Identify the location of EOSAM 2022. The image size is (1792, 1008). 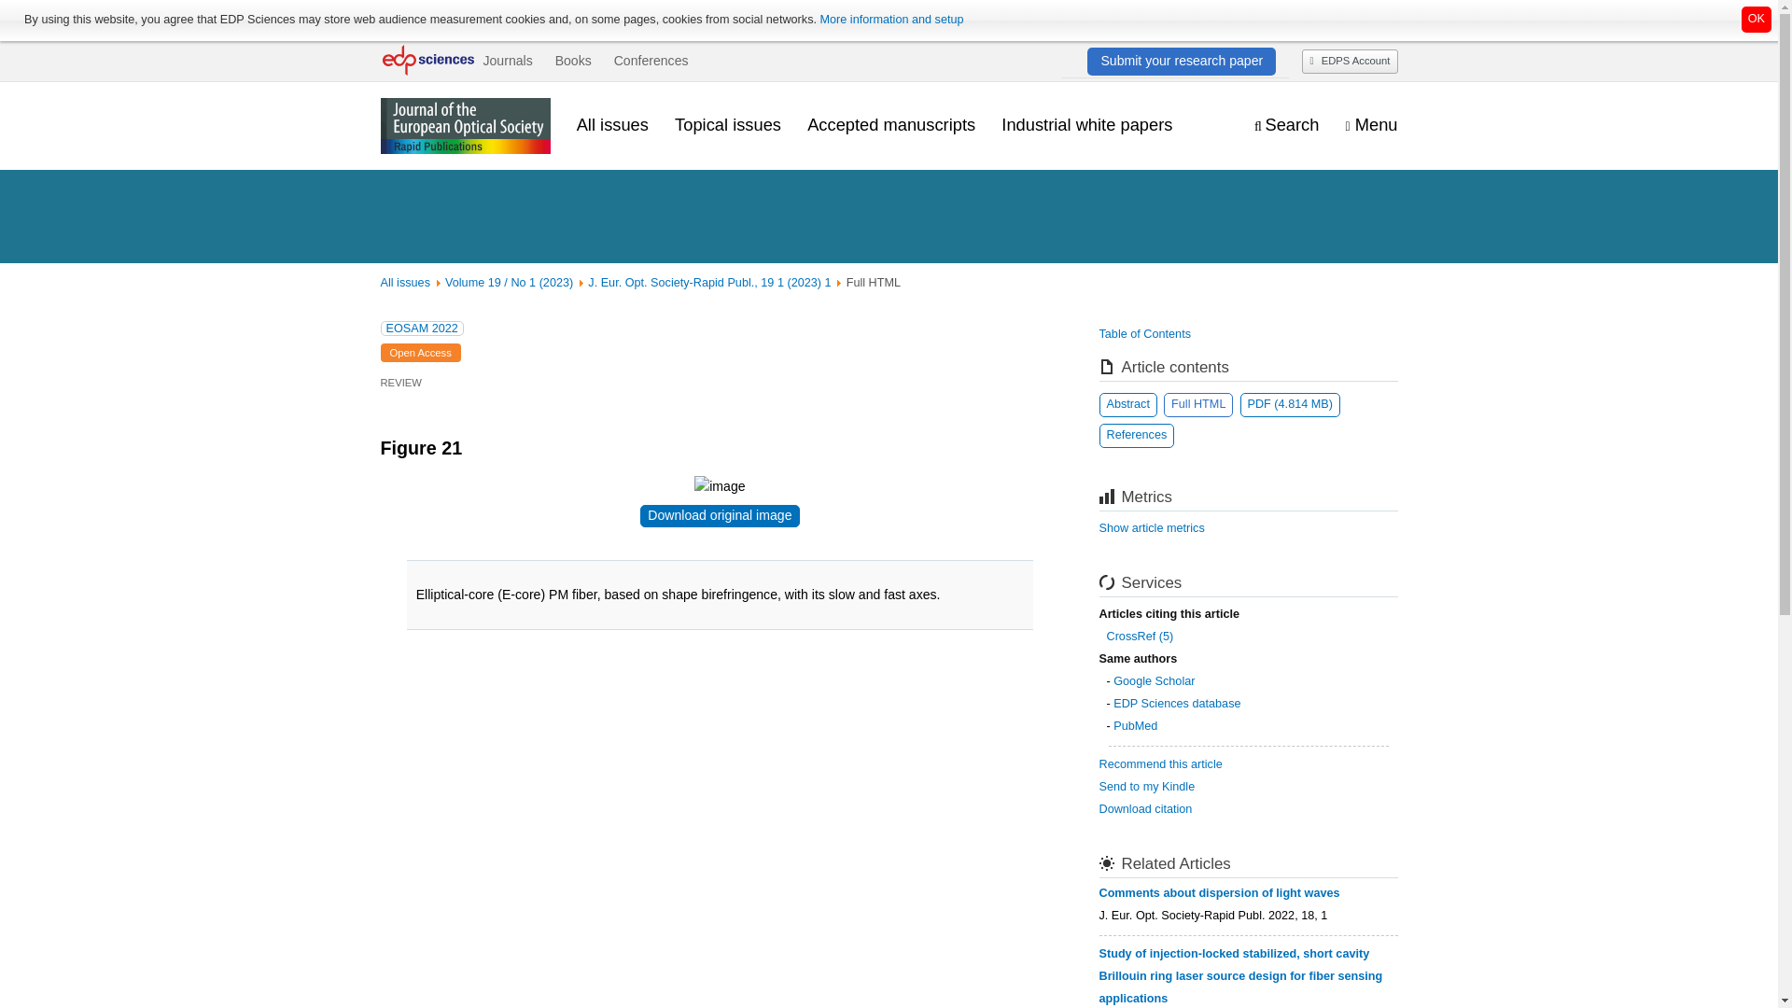
(422, 329).